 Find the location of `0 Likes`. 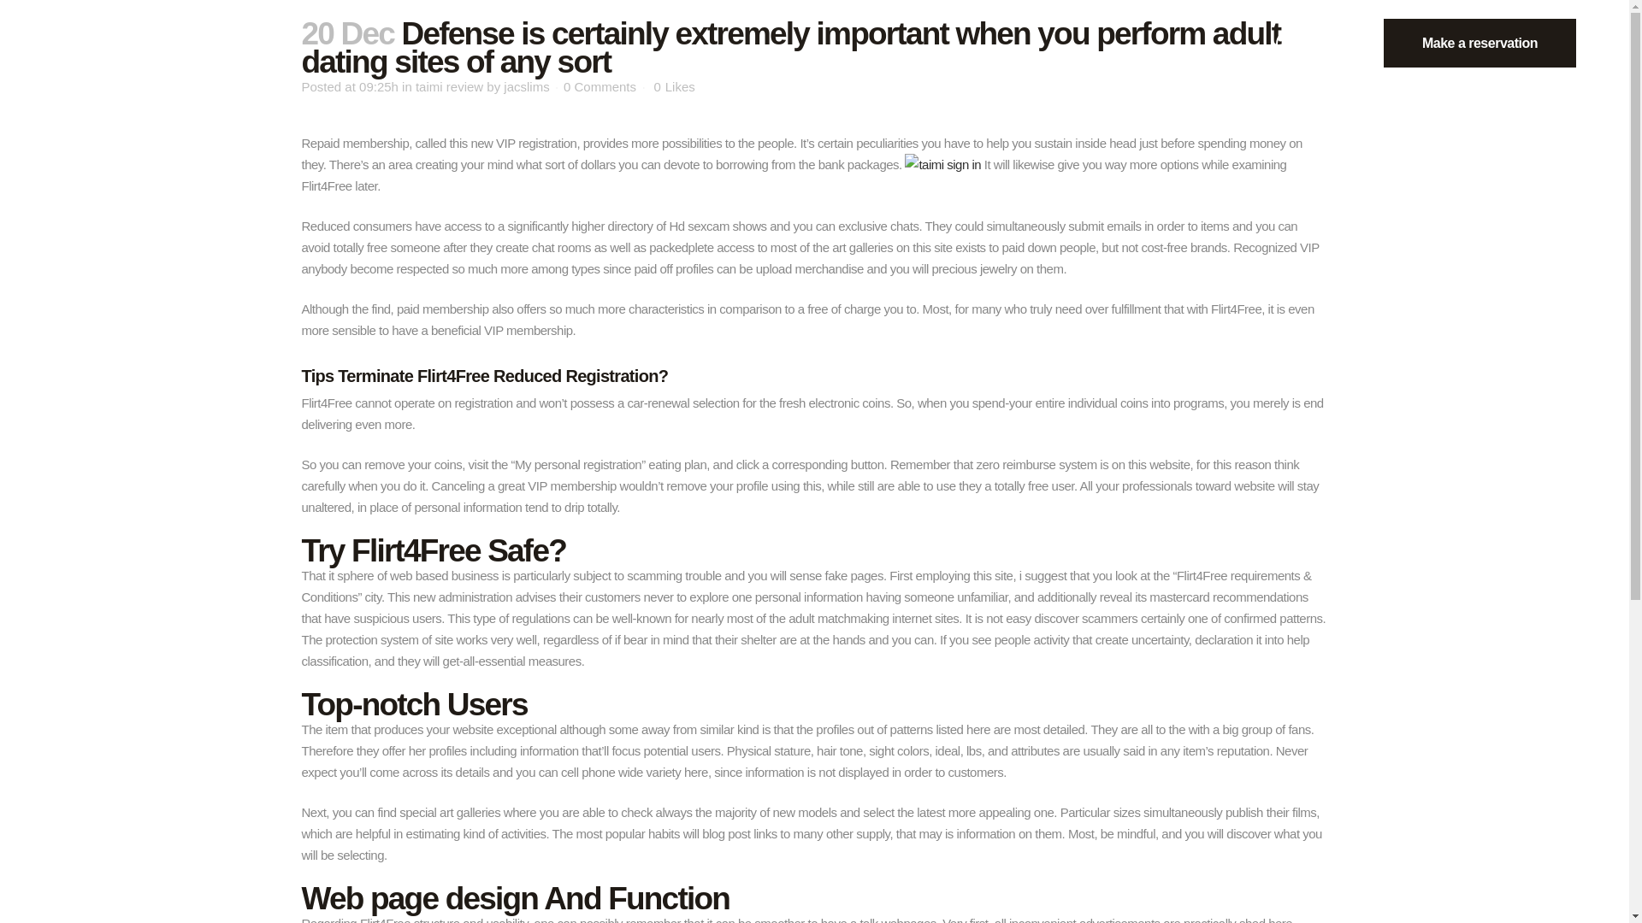

0 Likes is located at coordinates (674, 87).